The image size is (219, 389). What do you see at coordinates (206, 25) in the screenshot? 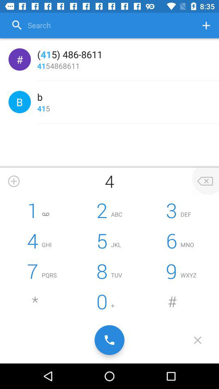
I see `add a new search` at bounding box center [206, 25].